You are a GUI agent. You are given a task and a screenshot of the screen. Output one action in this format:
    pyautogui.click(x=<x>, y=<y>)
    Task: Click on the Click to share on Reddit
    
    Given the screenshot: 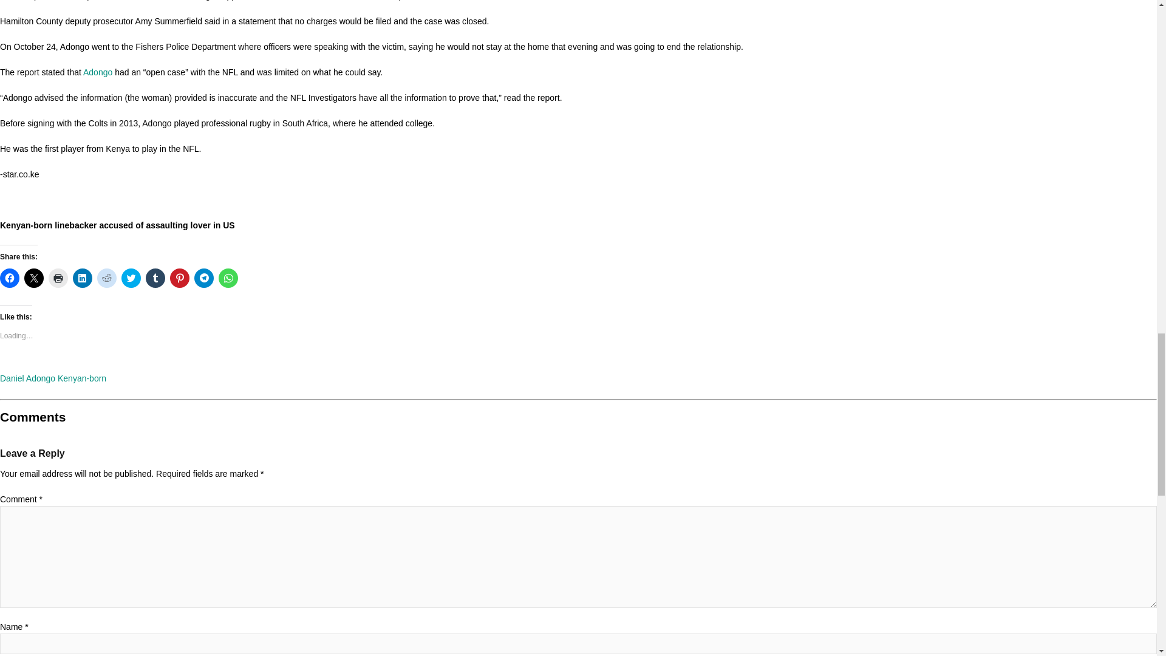 What is the action you would take?
    pyautogui.click(x=107, y=278)
    